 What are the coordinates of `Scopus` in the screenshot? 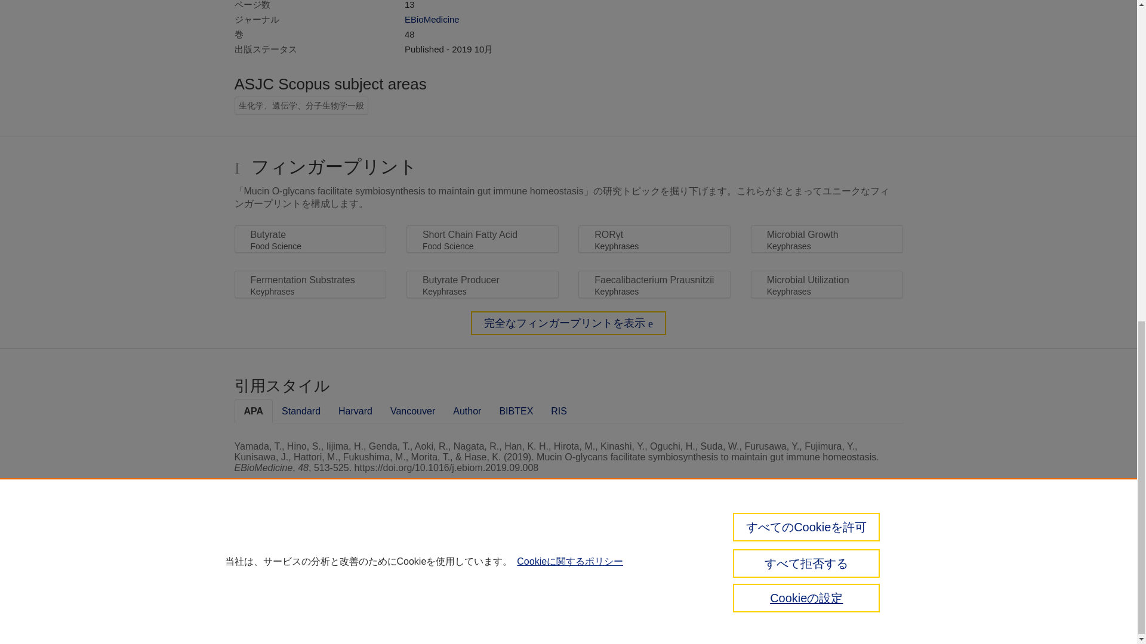 It's located at (285, 552).